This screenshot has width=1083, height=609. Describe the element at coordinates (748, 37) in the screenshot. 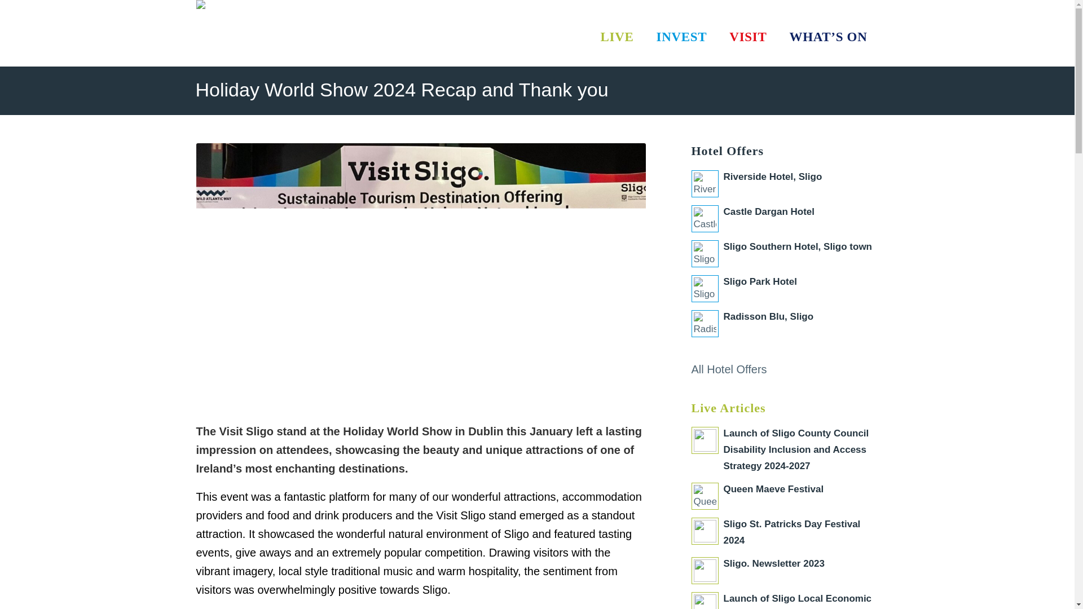

I see `VISIT` at that location.